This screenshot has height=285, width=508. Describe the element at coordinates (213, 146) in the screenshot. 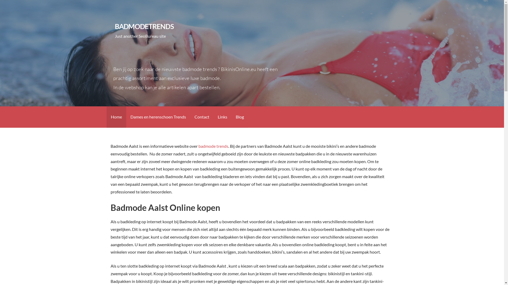

I see `badmode trends` at that location.